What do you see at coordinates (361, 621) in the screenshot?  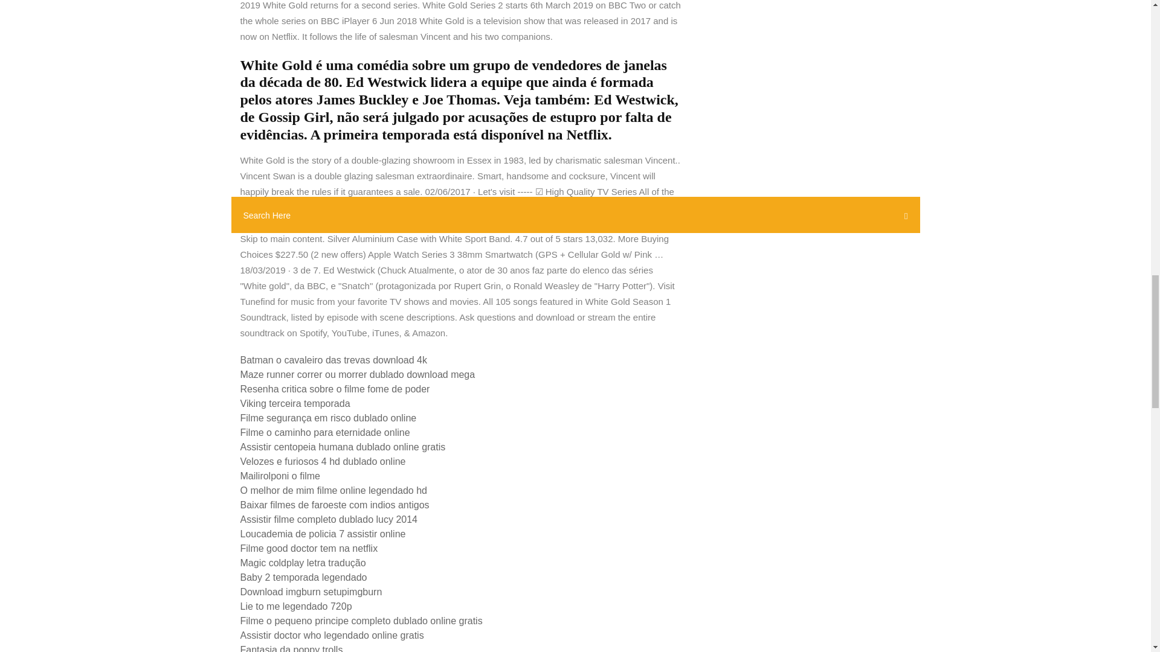 I see `Filme o pequeno principe completo dublado online gratis` at bounding box center [361, 621].